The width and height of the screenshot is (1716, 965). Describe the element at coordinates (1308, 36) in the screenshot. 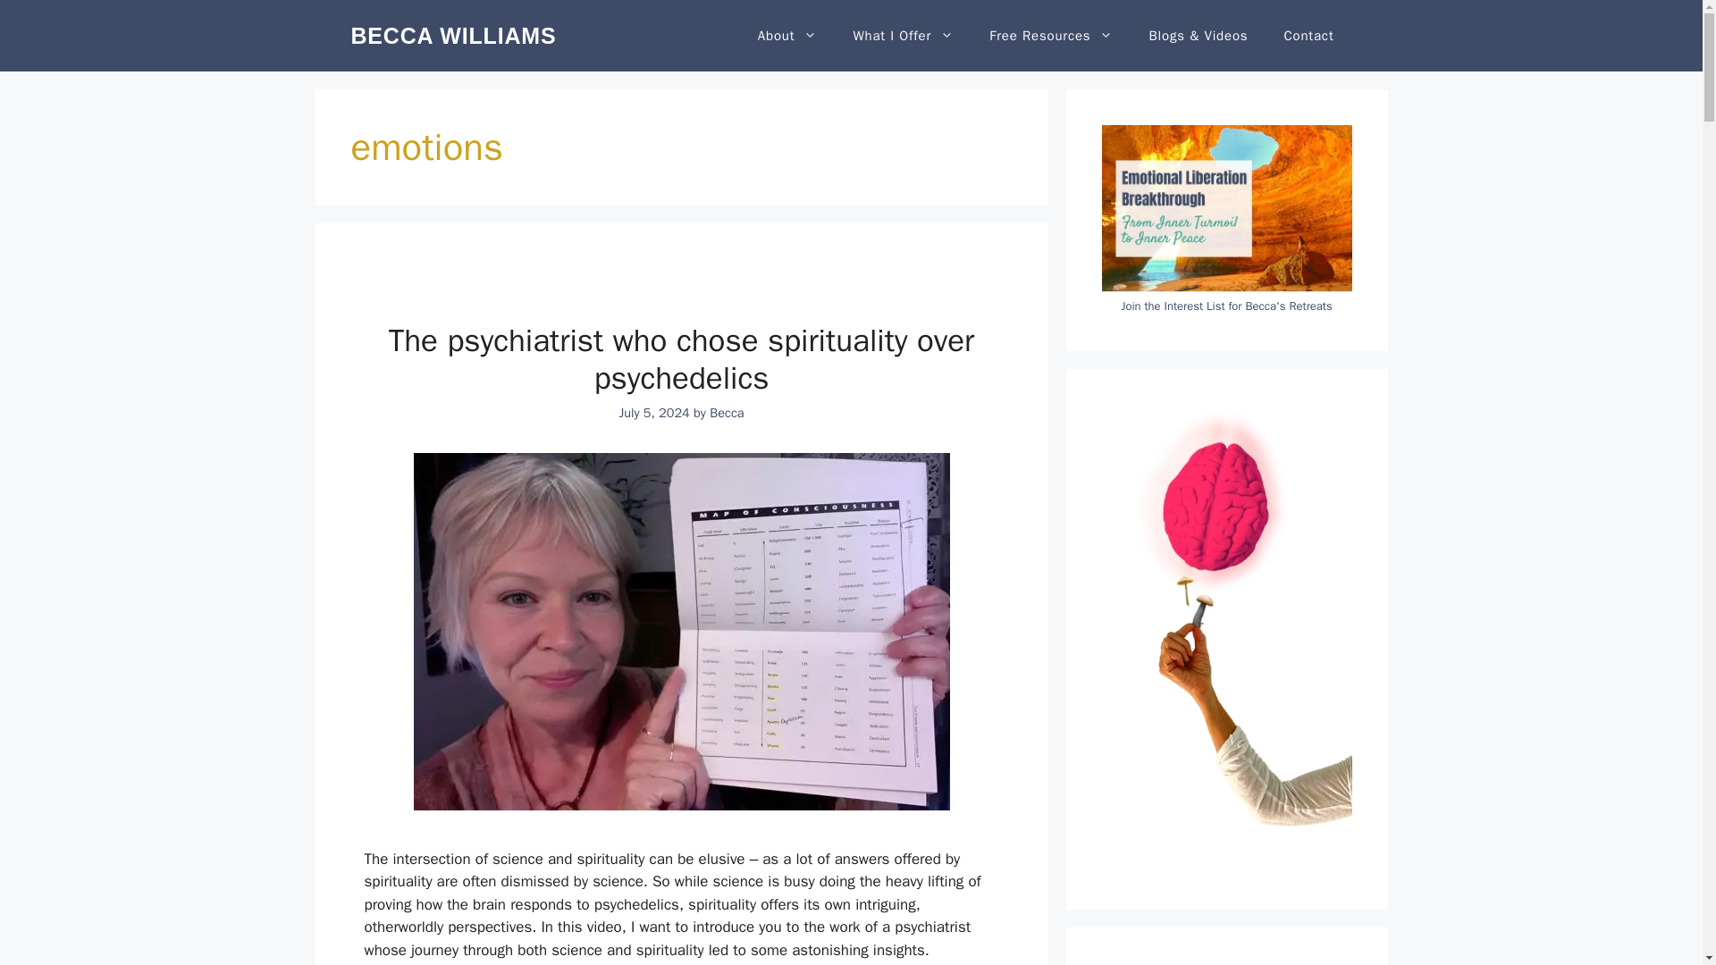

I see `Contact` at that location.